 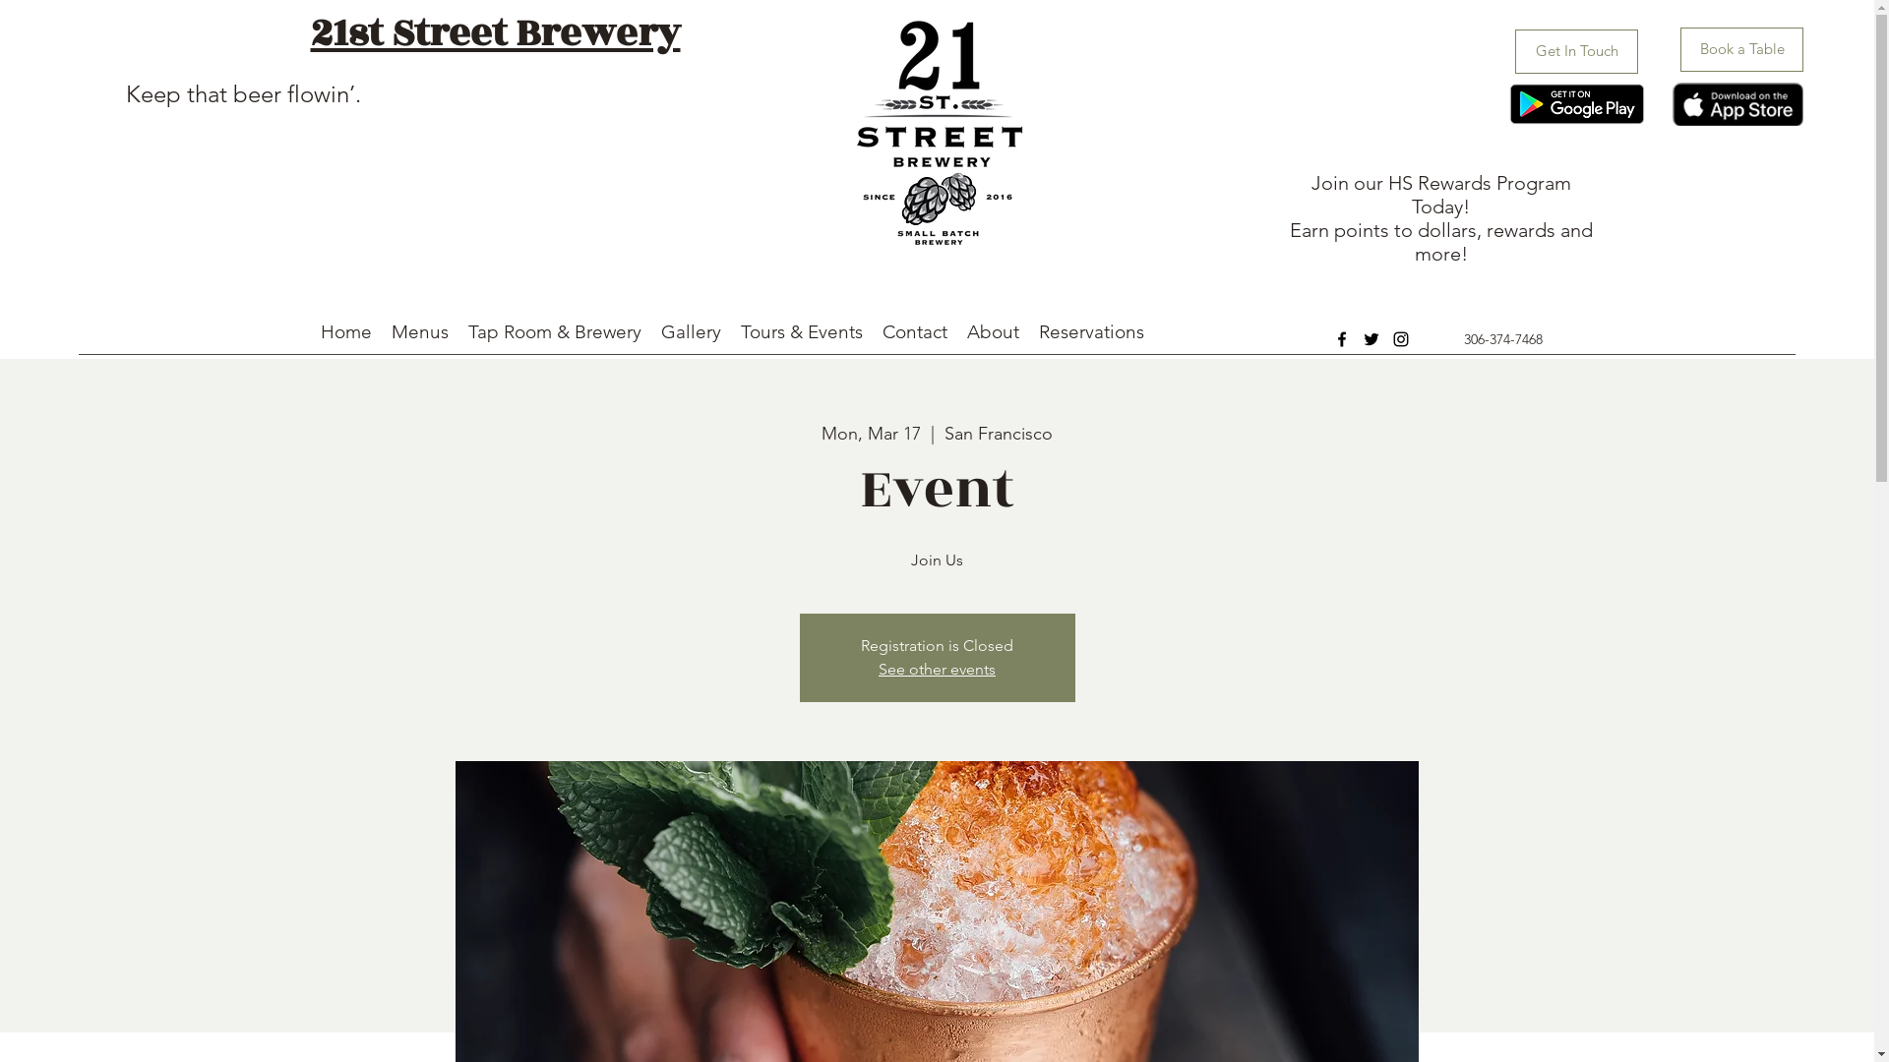 I want to click on Tours & Events, so click(x=801, y=332).